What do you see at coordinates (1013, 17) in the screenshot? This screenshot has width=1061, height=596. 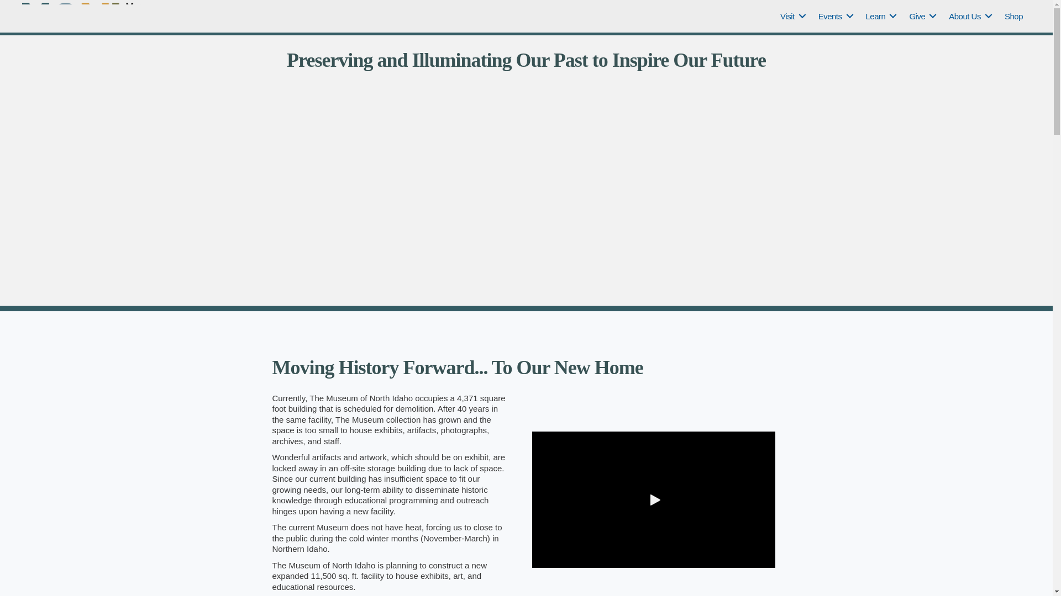 I see `Shop` at bounding box center [1013, 17].